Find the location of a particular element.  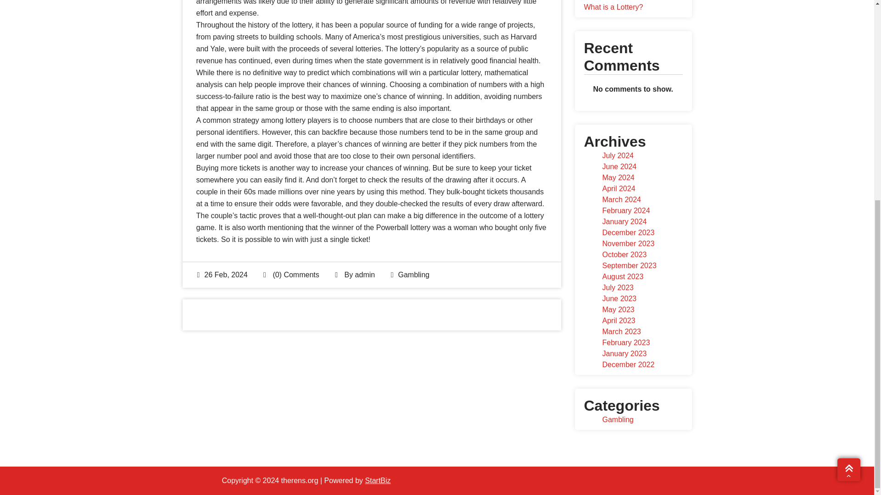

June 2024 is located at coordinates (619, 166).